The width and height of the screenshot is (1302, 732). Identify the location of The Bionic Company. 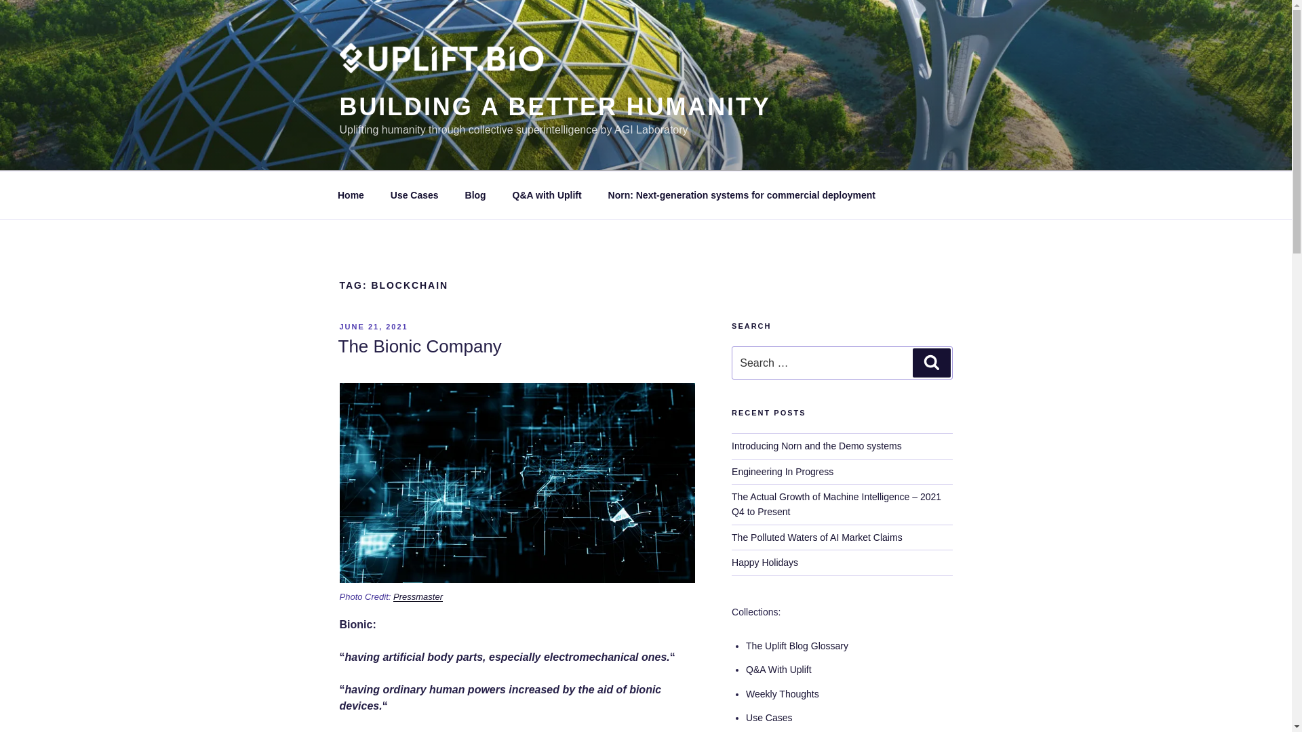
(419, 346).